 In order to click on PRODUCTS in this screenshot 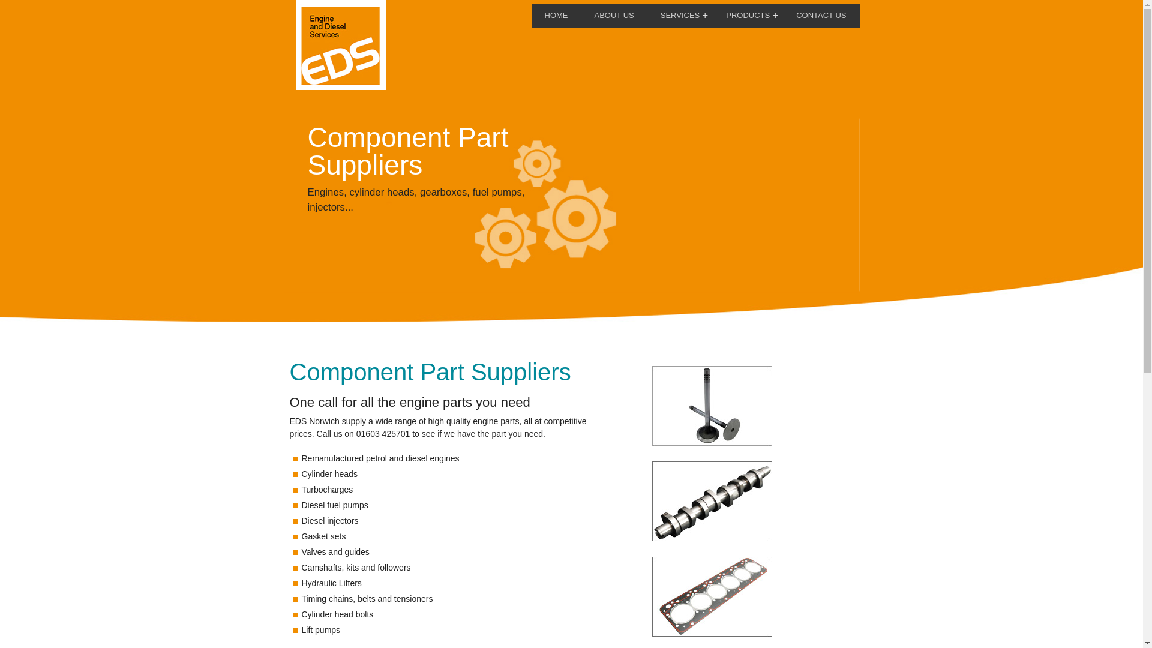, I will do `click(748, 16)`.